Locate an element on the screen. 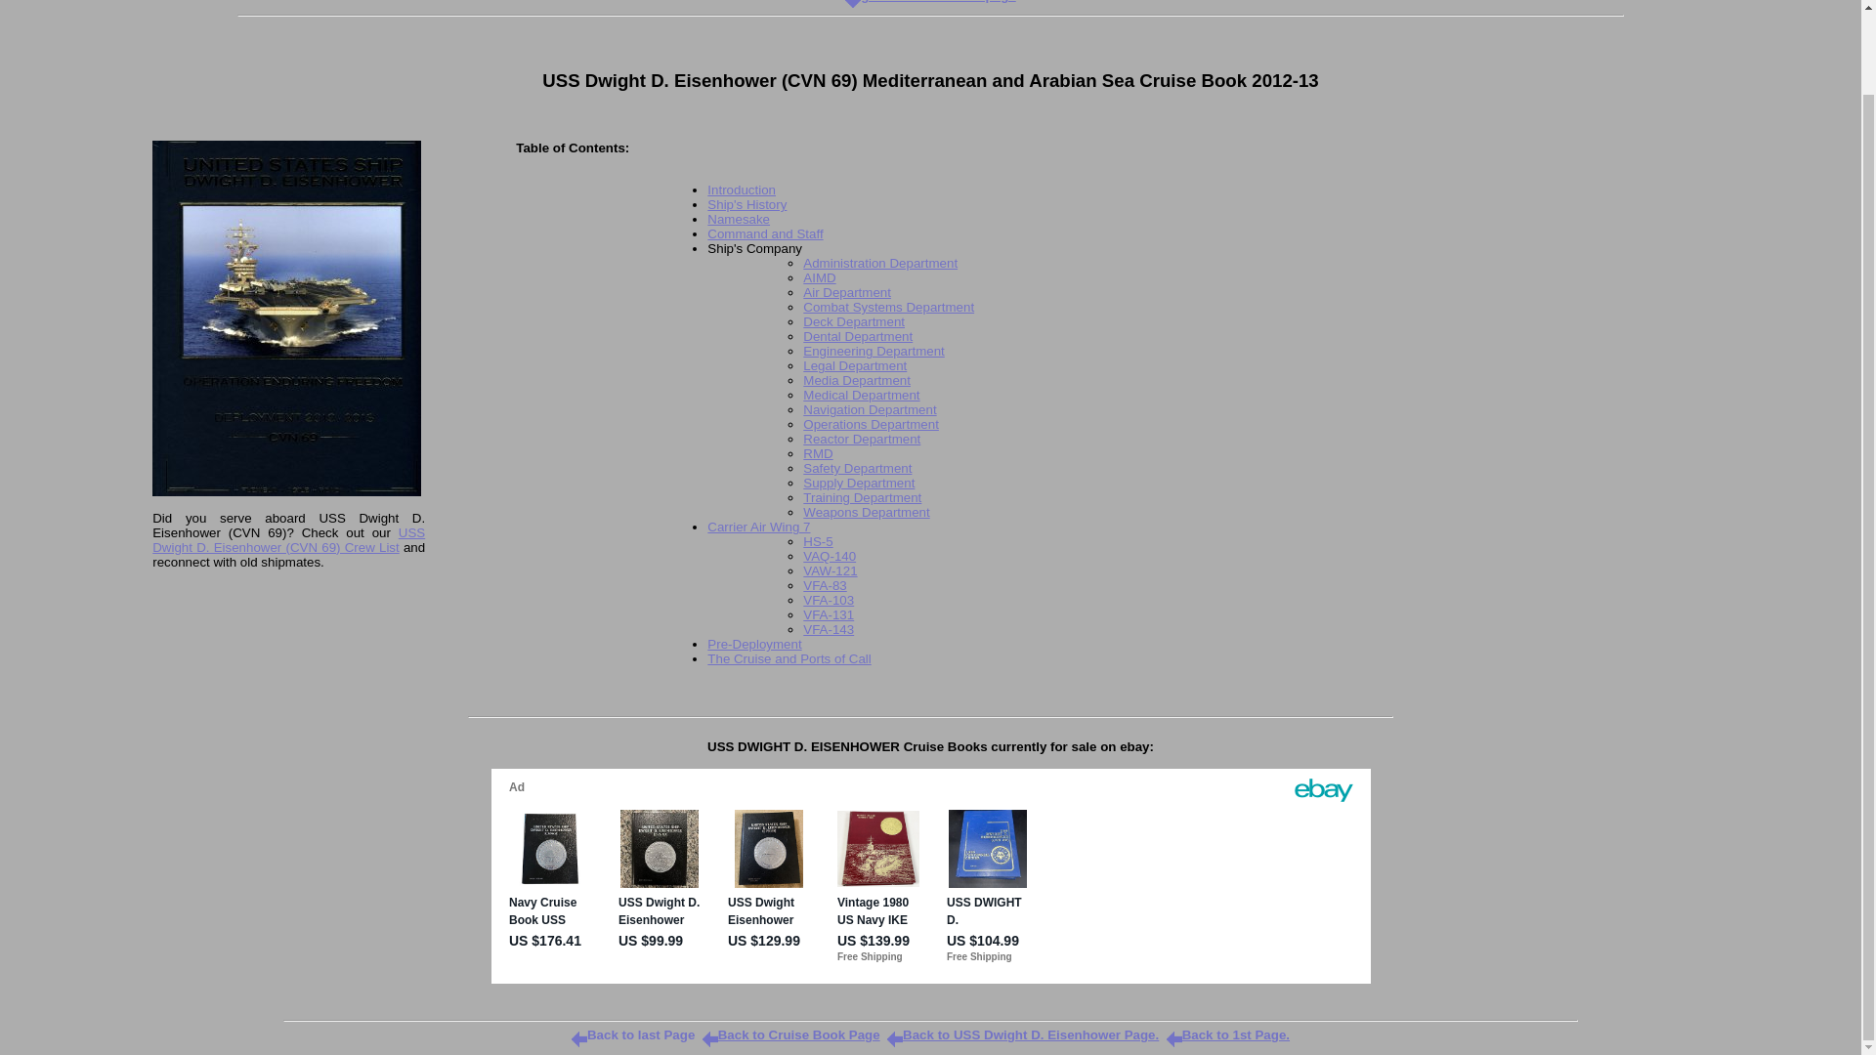  VAQ-140 is located at coordinates (829, 555).